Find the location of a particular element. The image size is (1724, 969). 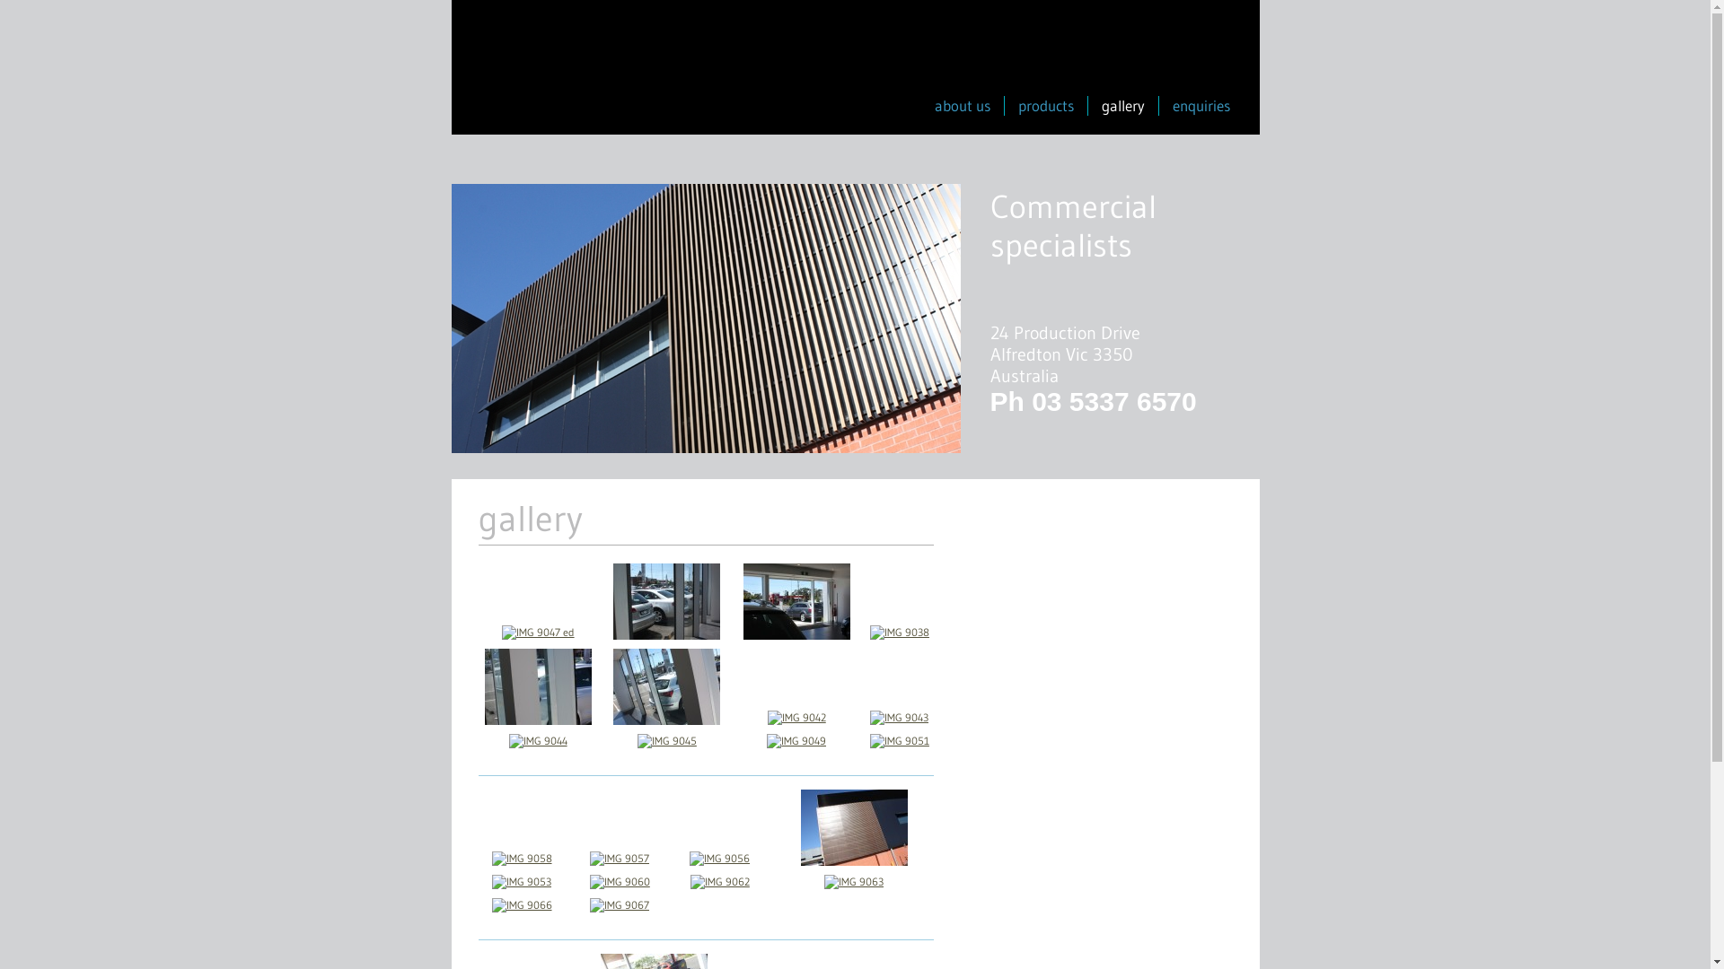

IMG 9040 ed is located at coordinates (666, 718).